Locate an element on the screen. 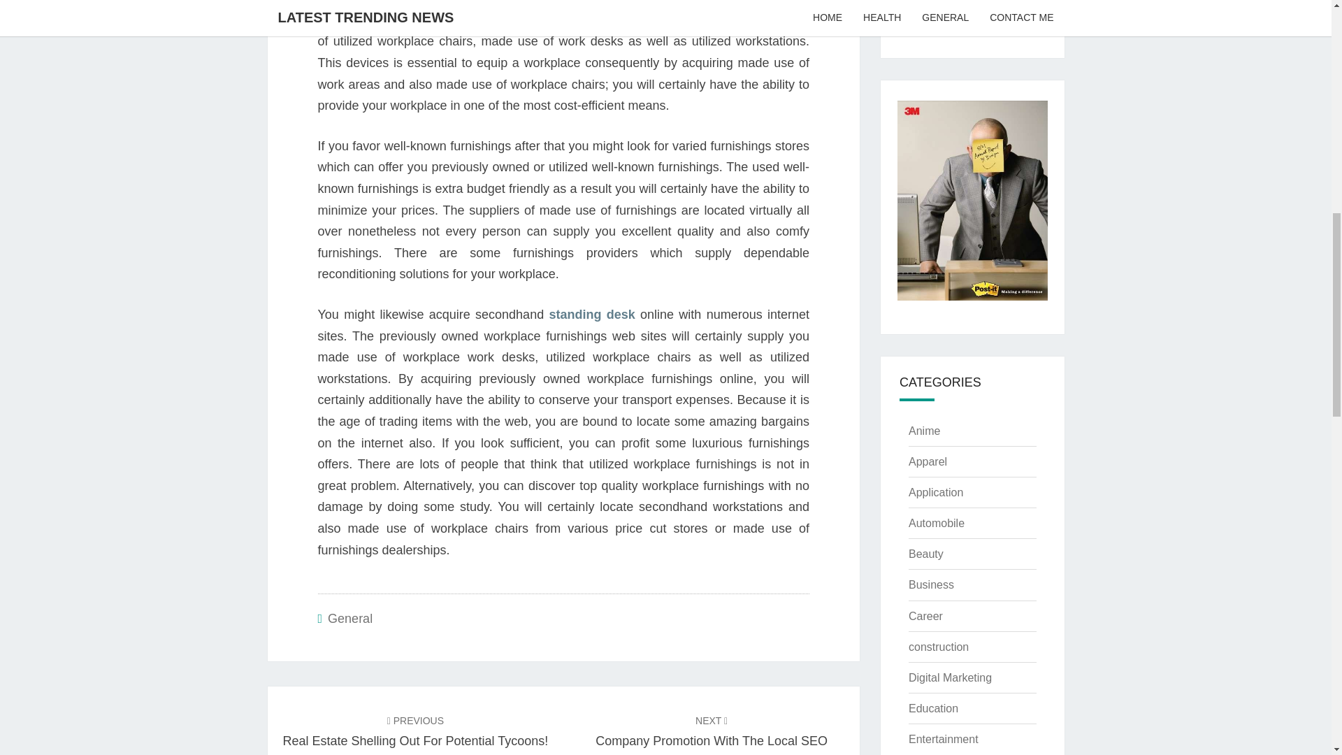  Automobile is located at coordinates (935, 492).